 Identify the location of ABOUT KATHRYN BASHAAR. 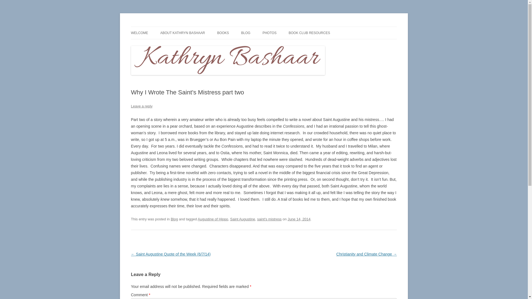
(182, 33).